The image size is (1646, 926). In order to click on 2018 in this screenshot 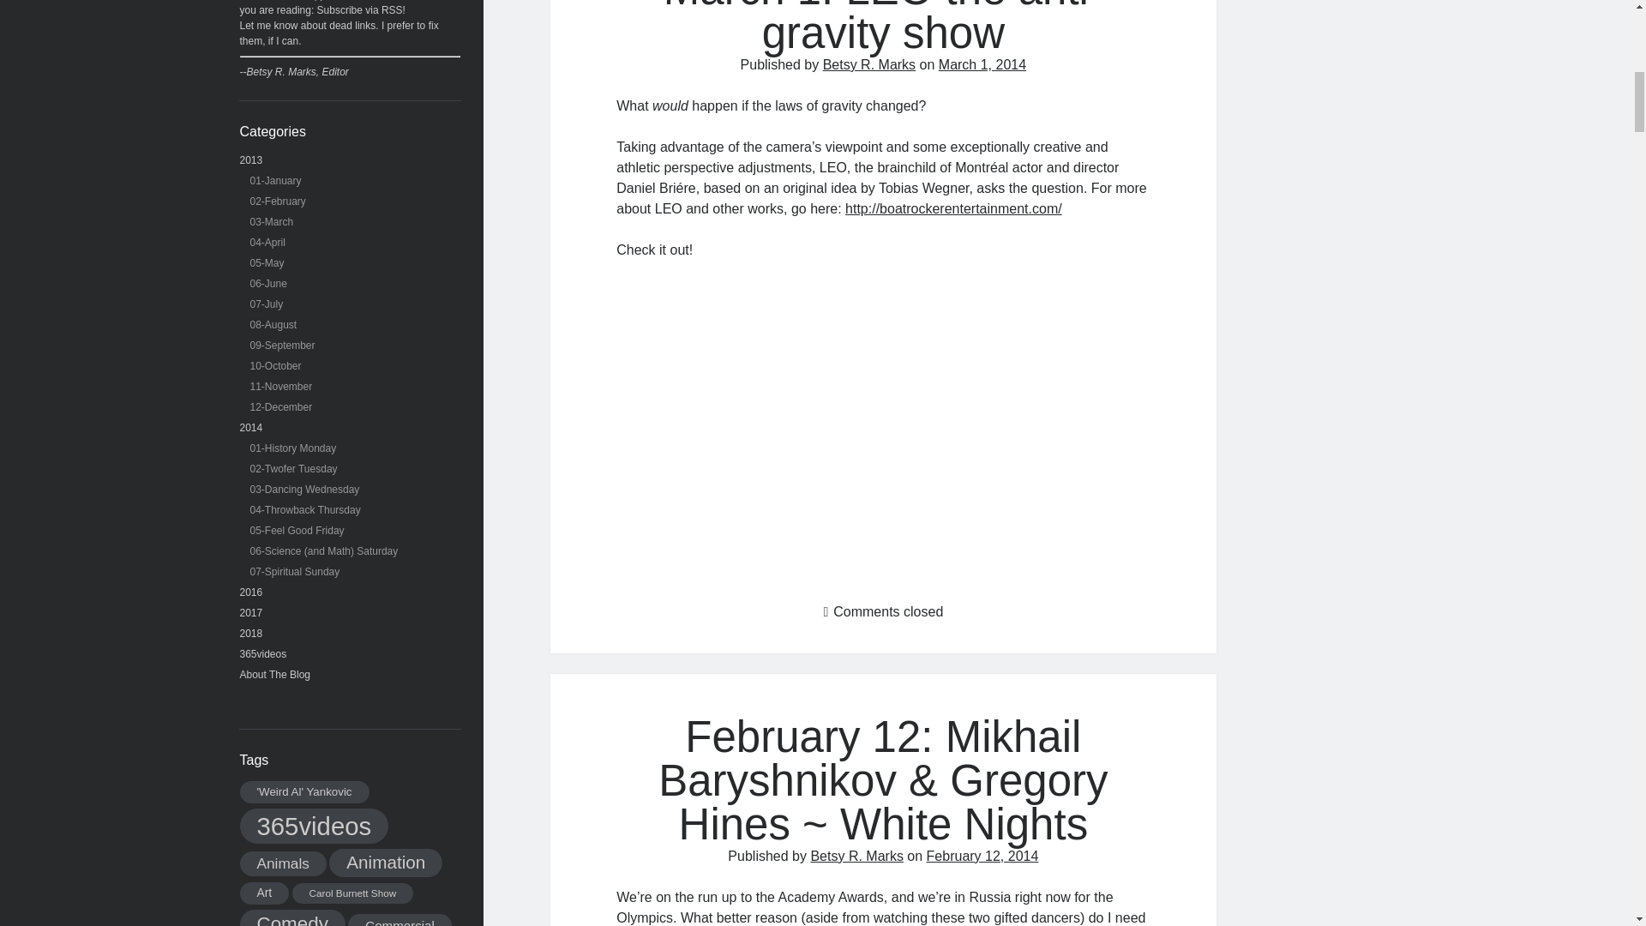, I will do `click(252, 634)`.